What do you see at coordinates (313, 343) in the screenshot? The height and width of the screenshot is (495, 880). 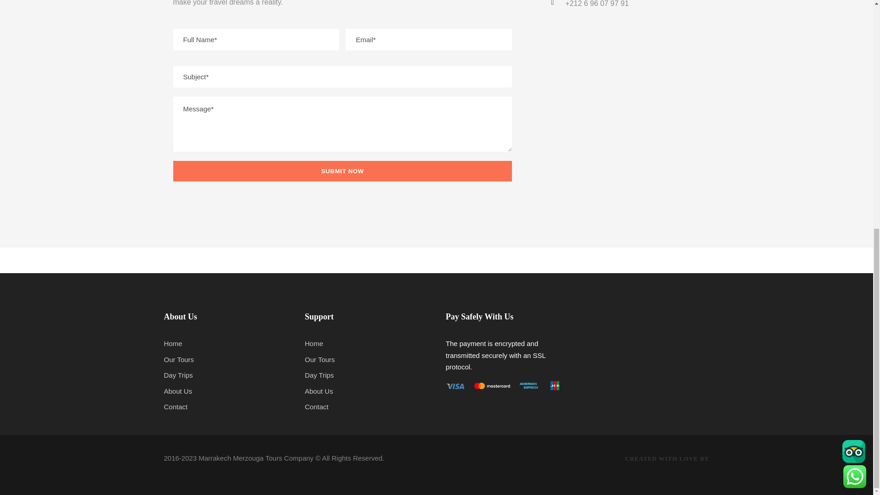 I see `Home` at bounding box center [313, 343].